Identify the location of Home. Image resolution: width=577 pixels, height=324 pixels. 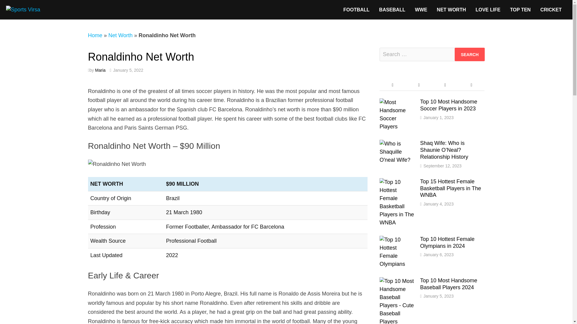
(95, 35).